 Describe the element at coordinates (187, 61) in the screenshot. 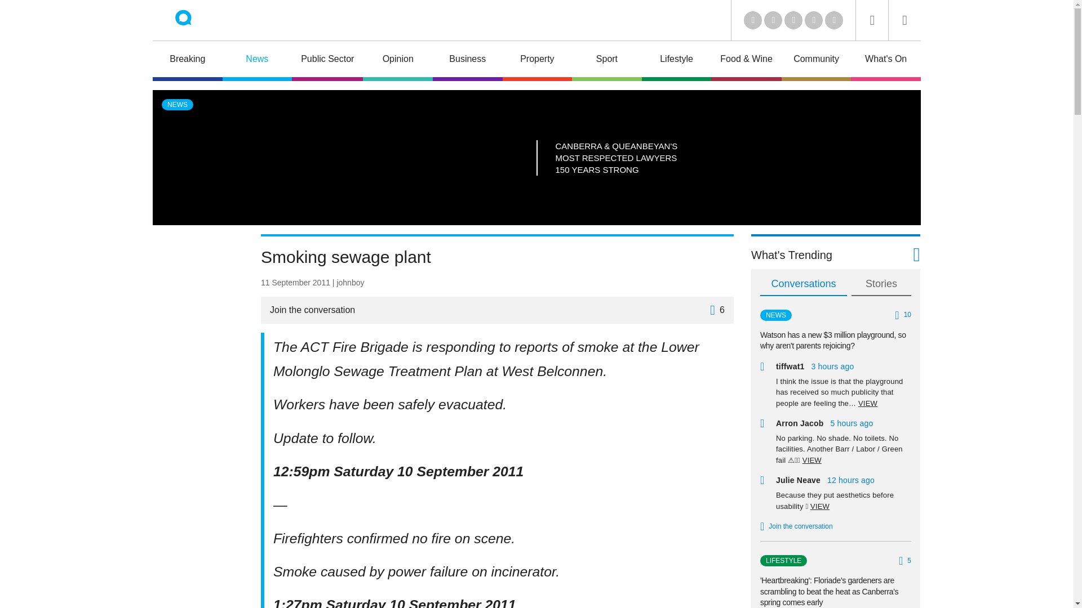

I see `Breaking` at that location.